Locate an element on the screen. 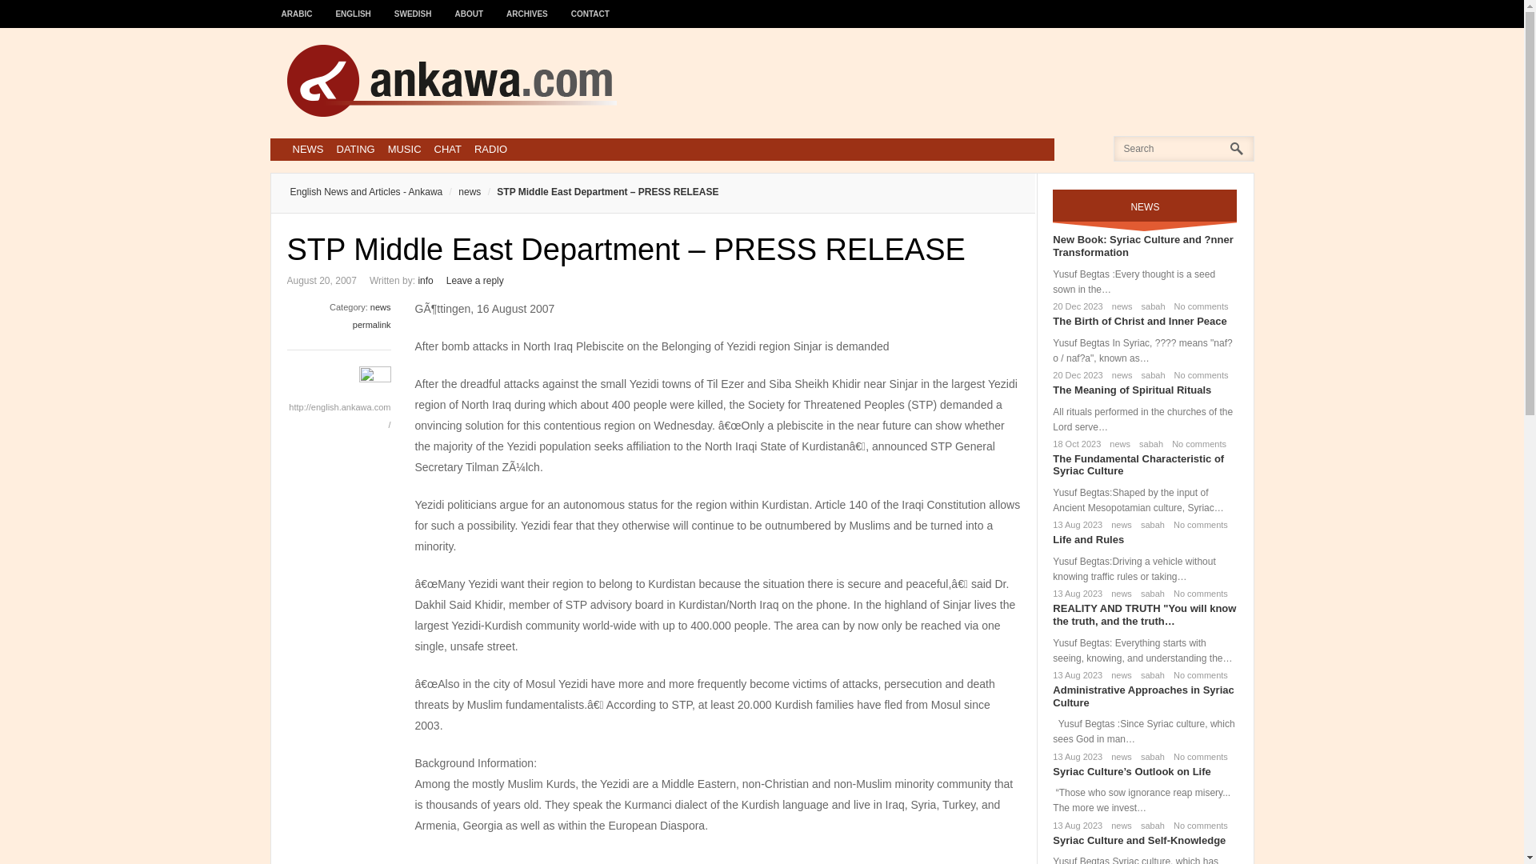 Image resolution: width=1536 pixels, height=864 pixels. RADIO is located at coordinates (490, 149).